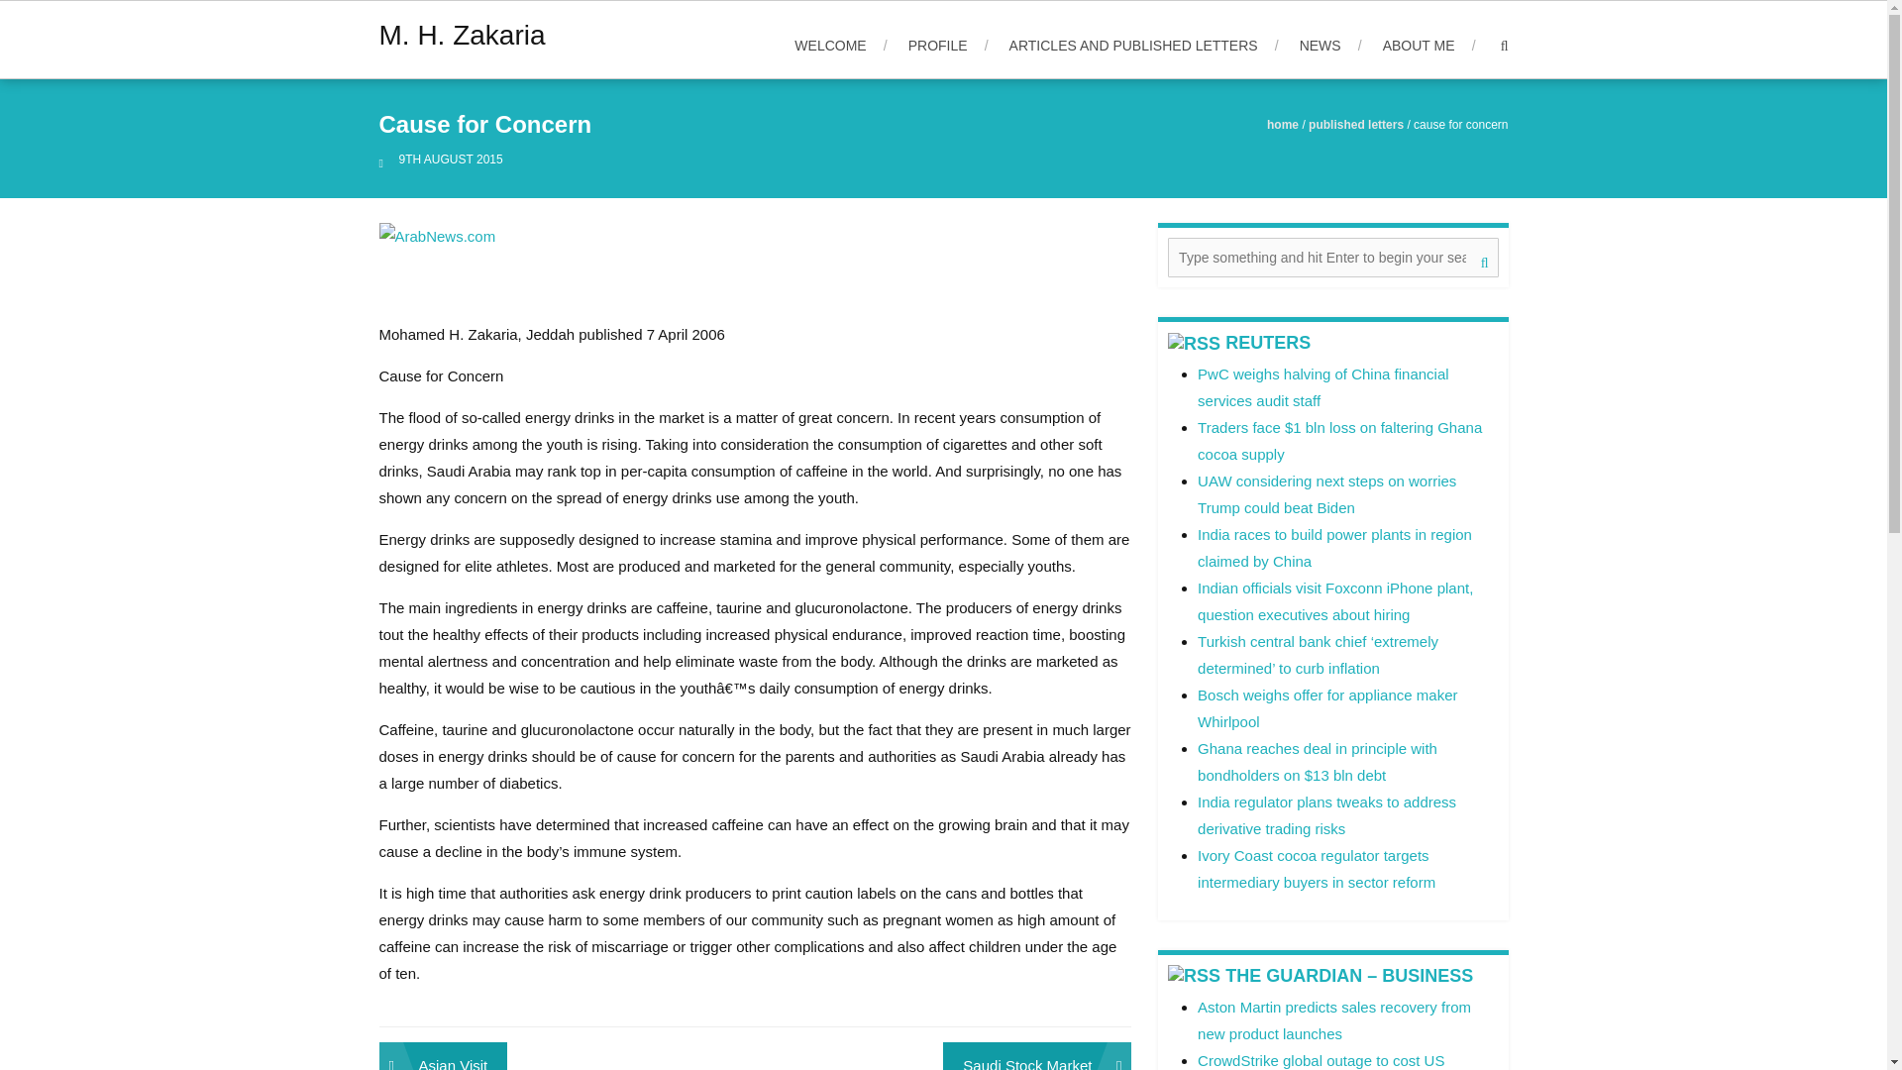  What do you see at coordinates (1428, 46) in the screenshot?
I see `ABOUT ME` at bounding box center [1428, 46].